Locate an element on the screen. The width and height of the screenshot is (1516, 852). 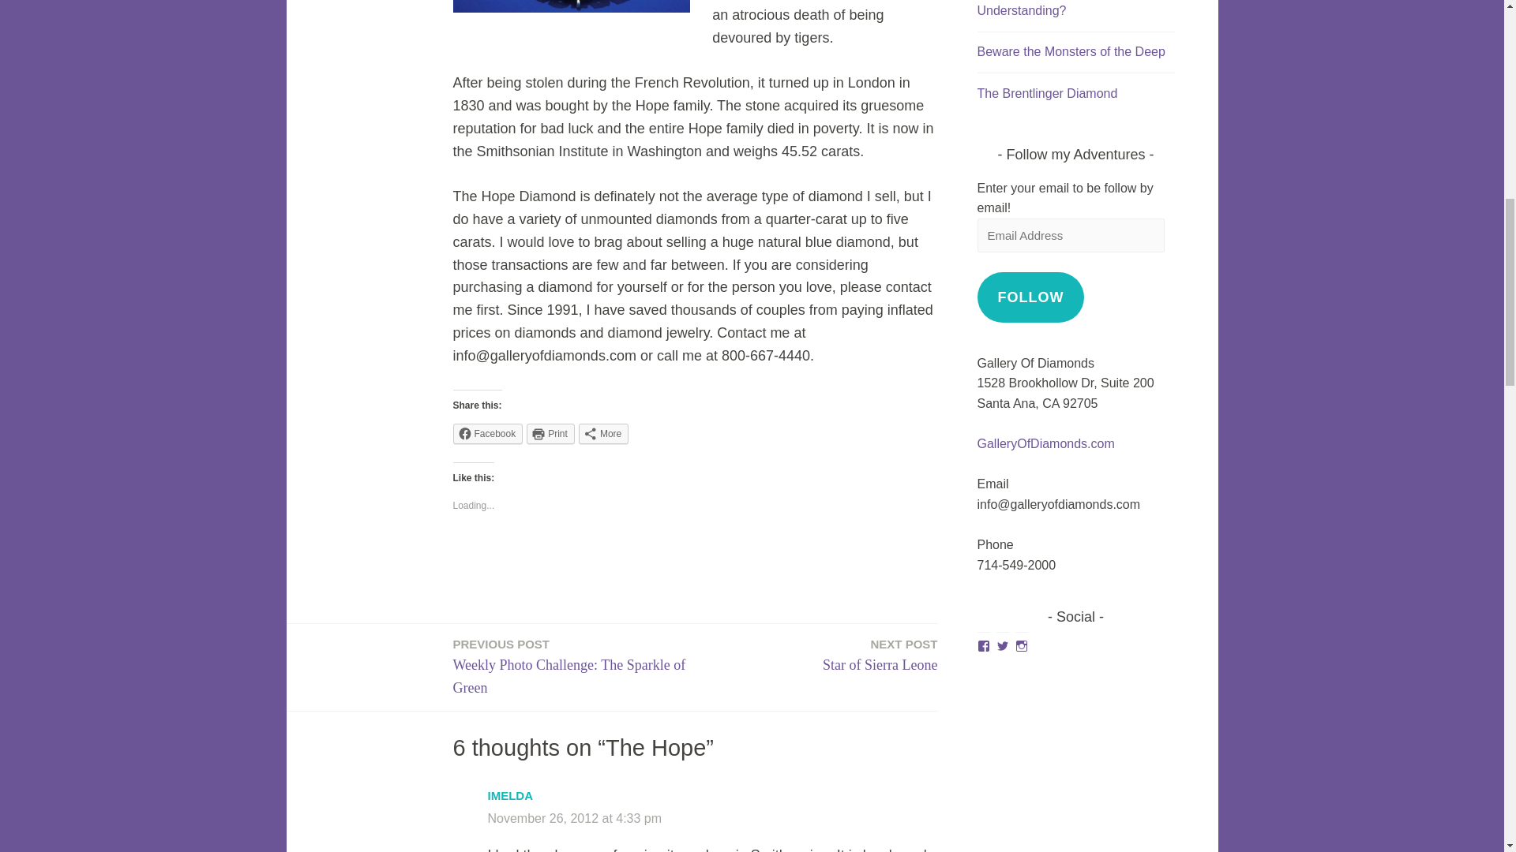
Click to print is located at coordinates (696, 559).